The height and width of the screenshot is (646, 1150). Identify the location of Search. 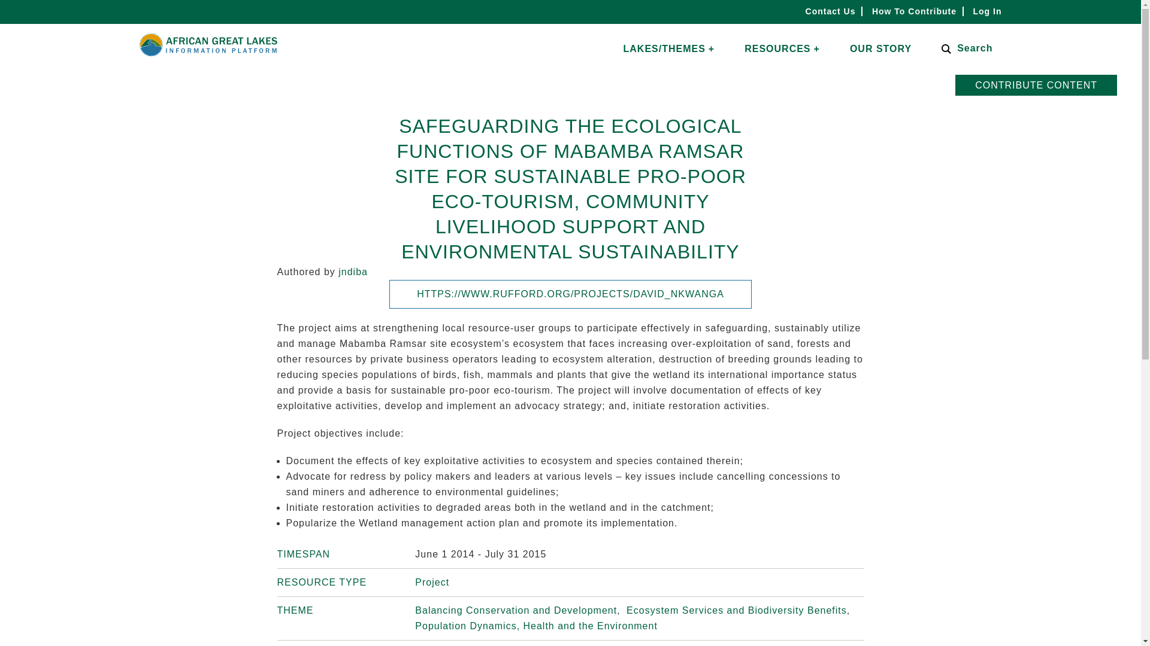
(40, 11).